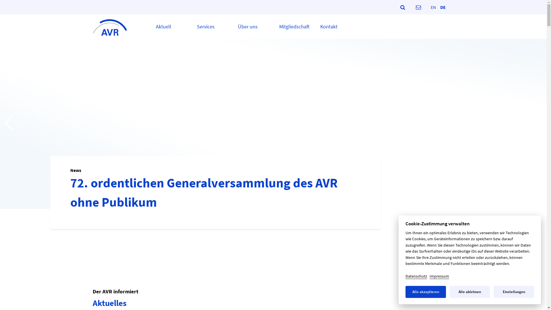  I want to click on Datenschutz, so click(416, 276).